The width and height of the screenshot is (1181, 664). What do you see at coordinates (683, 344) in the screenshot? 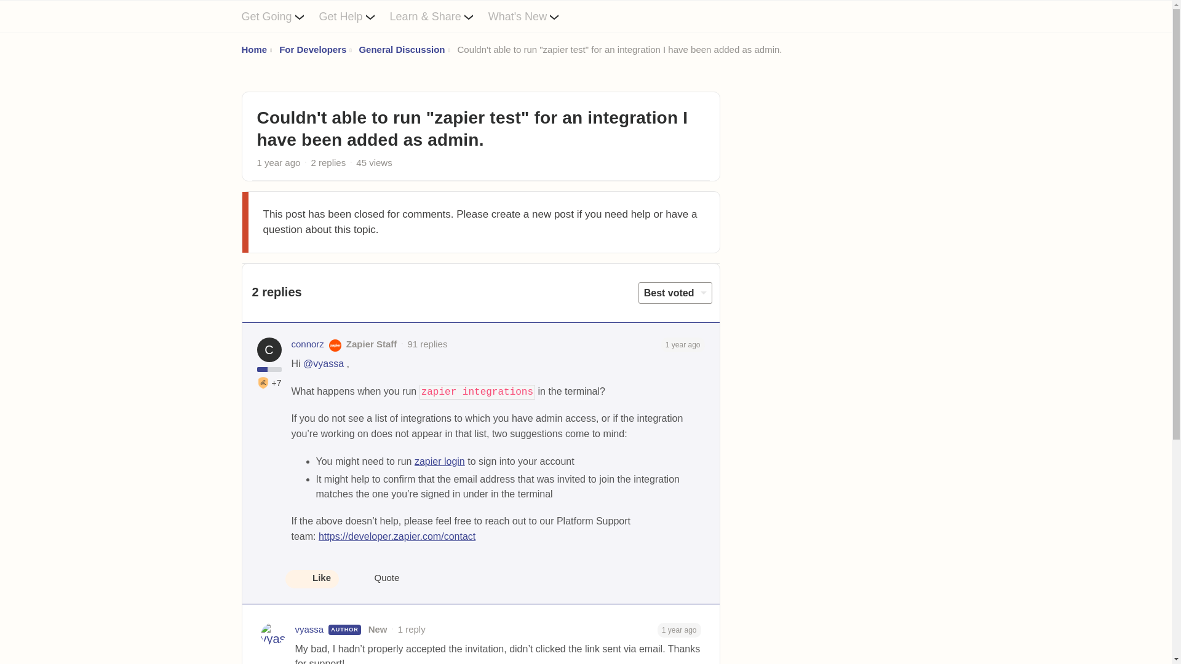
I see `1 year ago` at bounding box center [683, 344].